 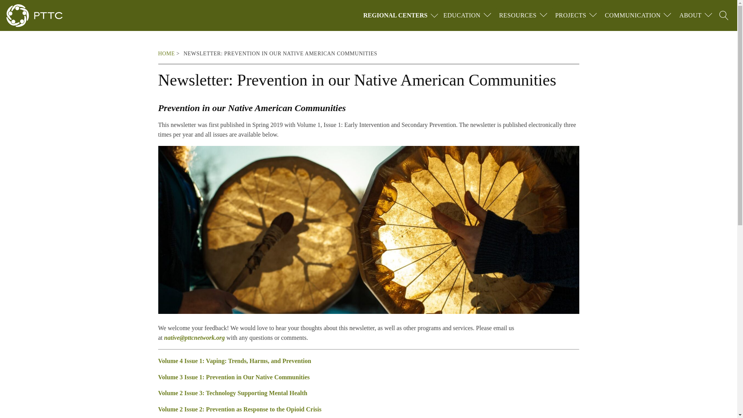 What do you see at coordinates (462, 15) in the screenshot?
I see `EDUCATION` at bounding box center [462, 15].